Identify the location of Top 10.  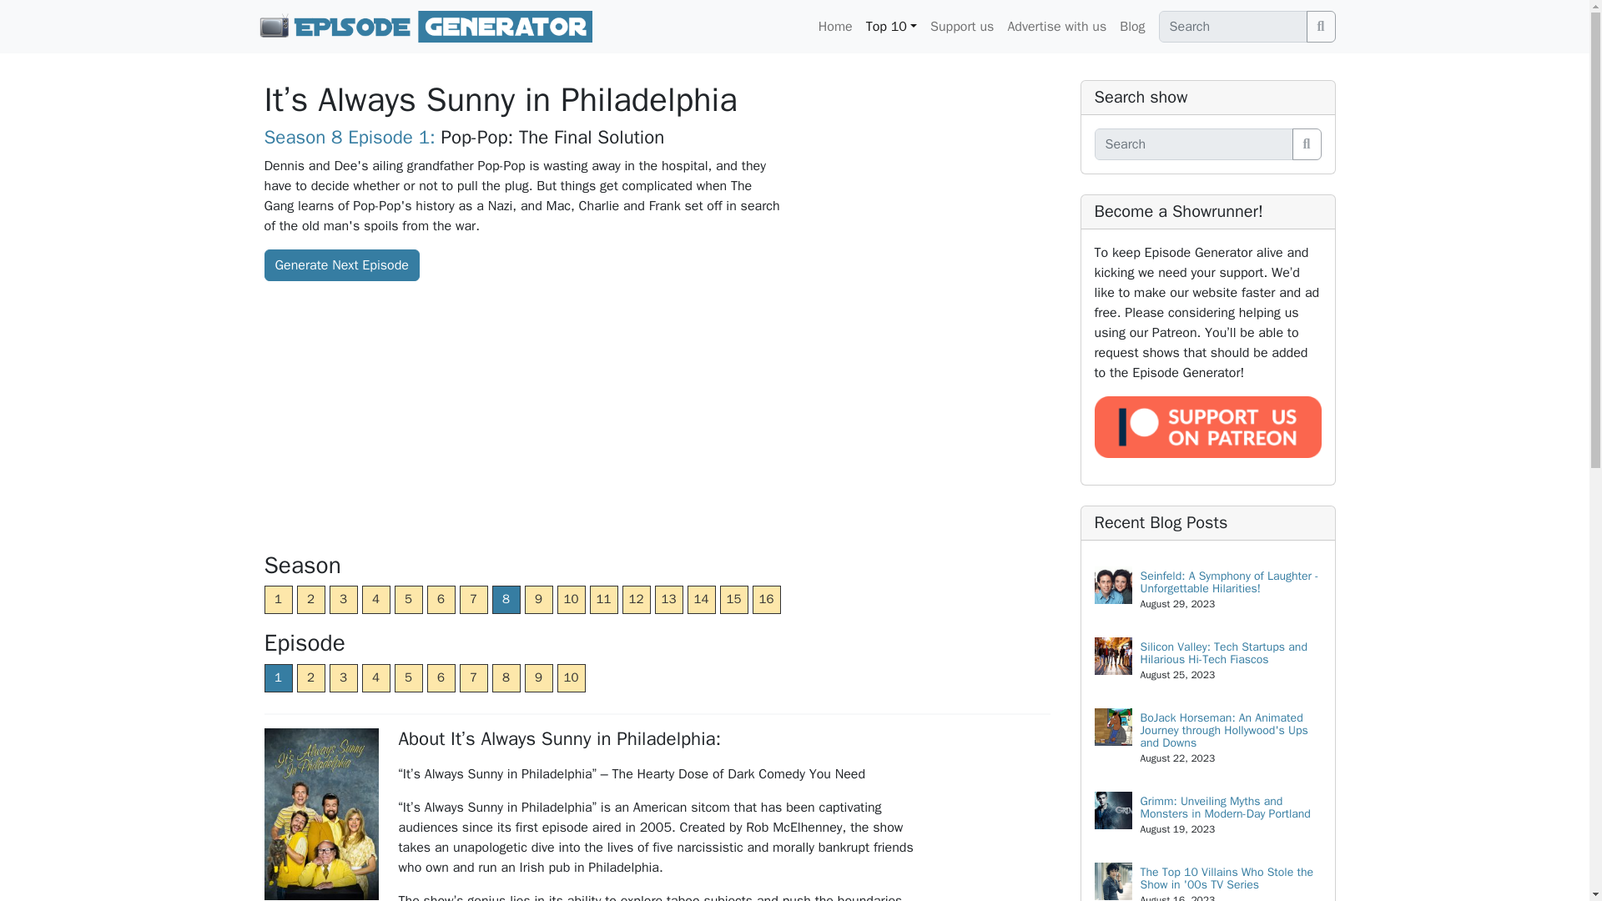
(891, 26).